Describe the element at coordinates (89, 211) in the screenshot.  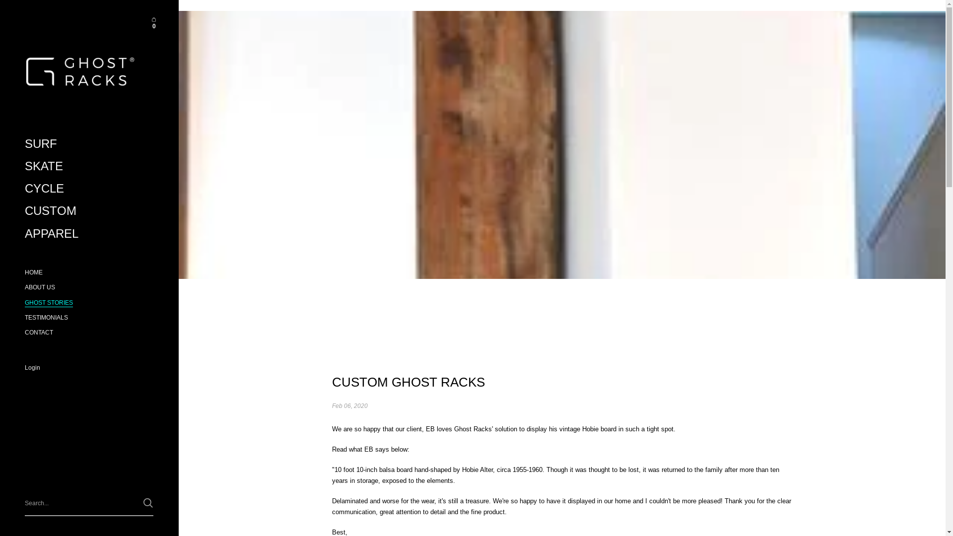
I see `CUSTOM` at that location.